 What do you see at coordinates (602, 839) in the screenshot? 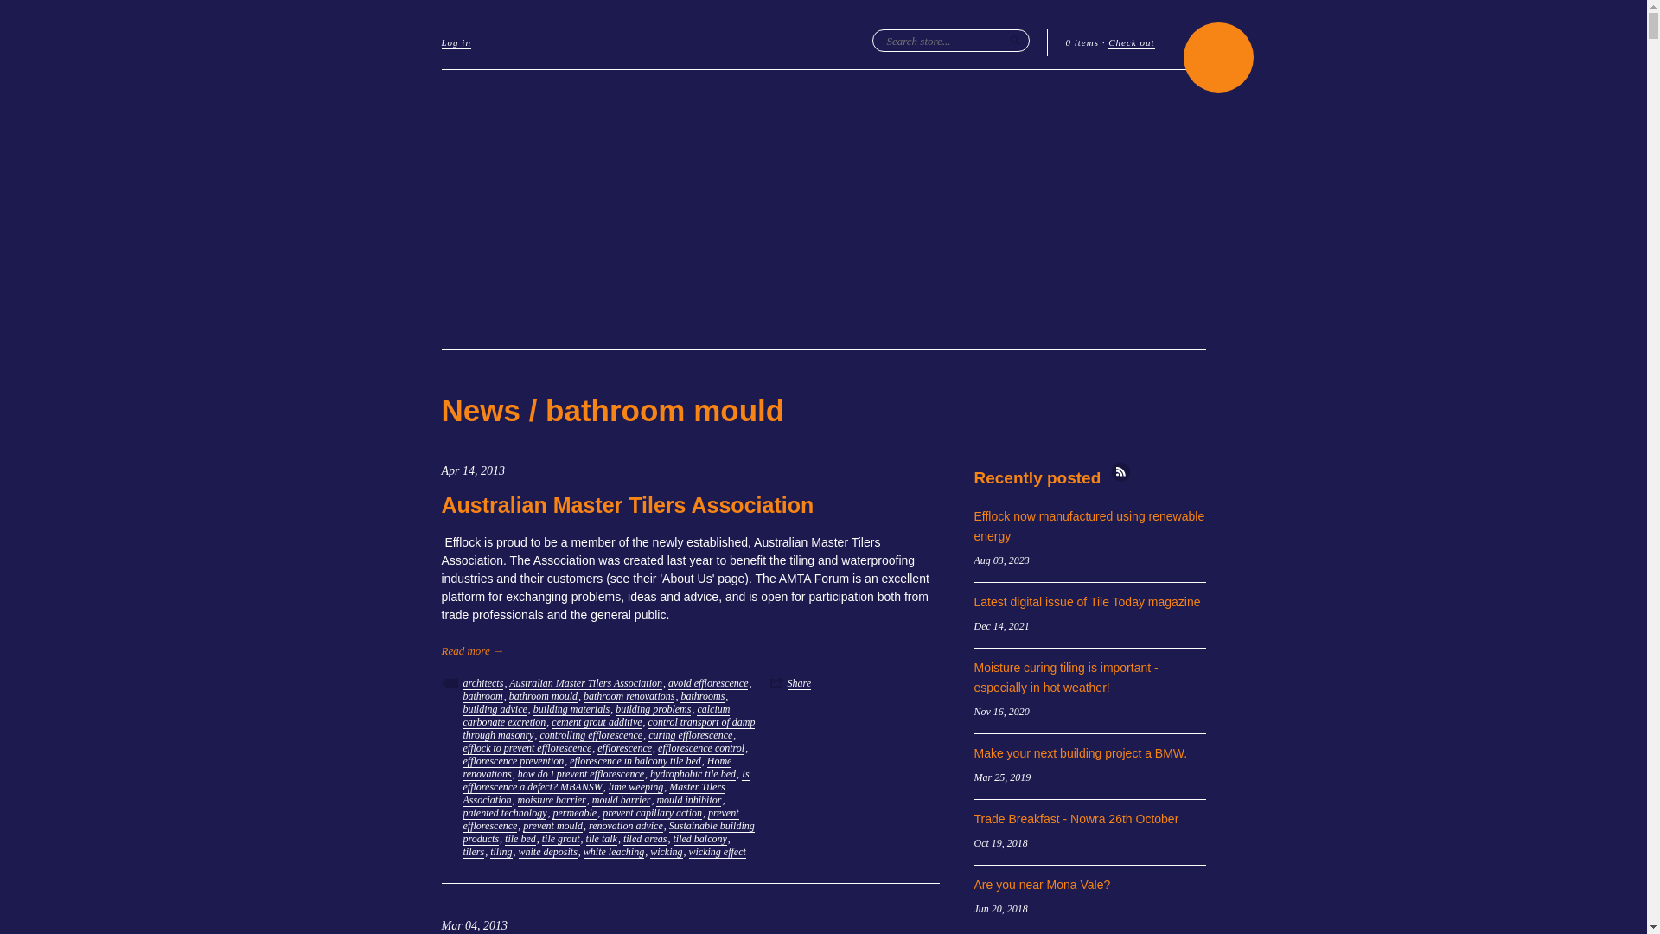
I see `tile talk` at bounding box center [602, 839].